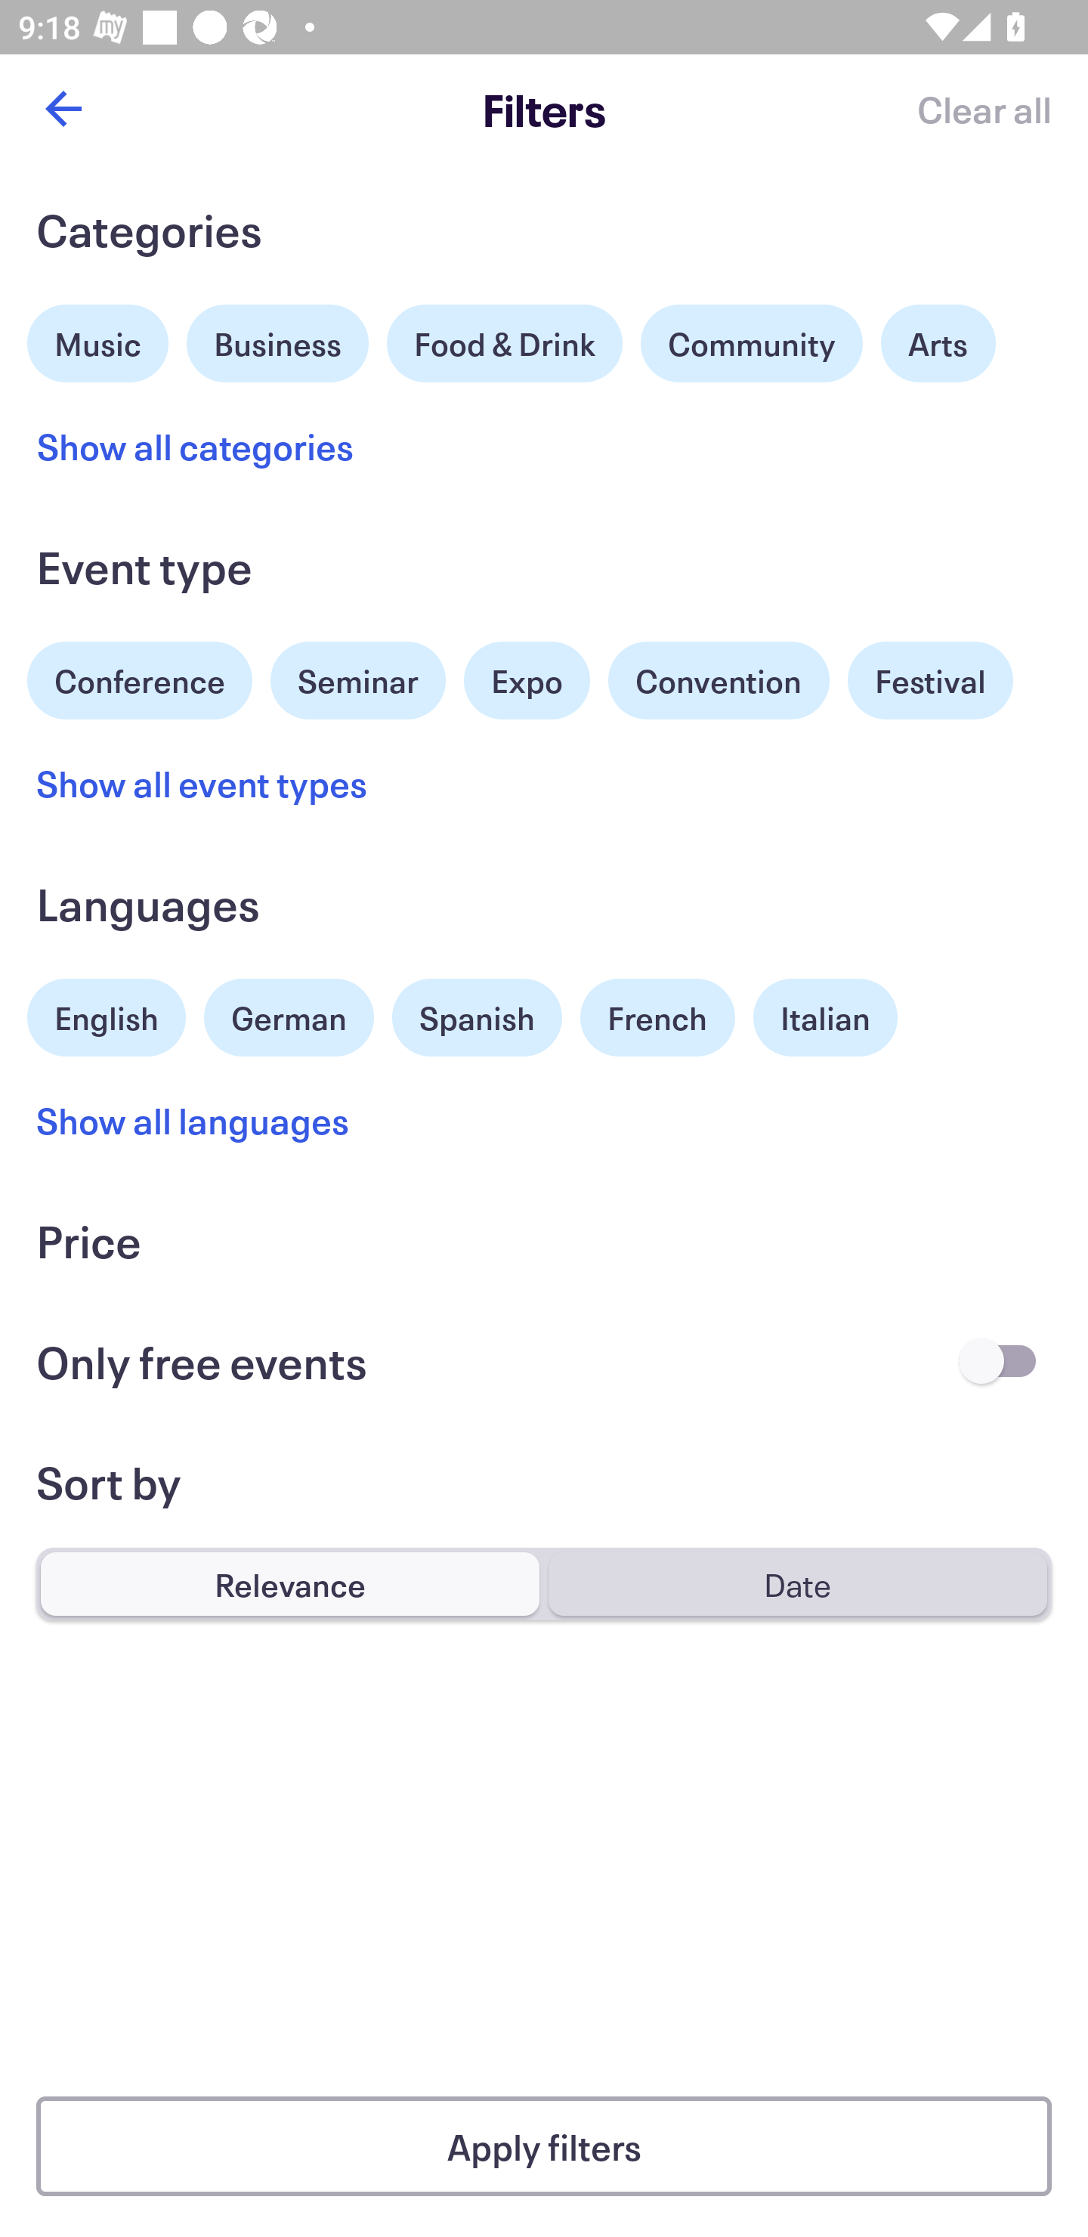 Image resolution: width=1088 pixels, height=2237 pixels. What do you see at coordinates (657, 1017) in the screenshot?
I see `French` at bounding box center [657, 1017].